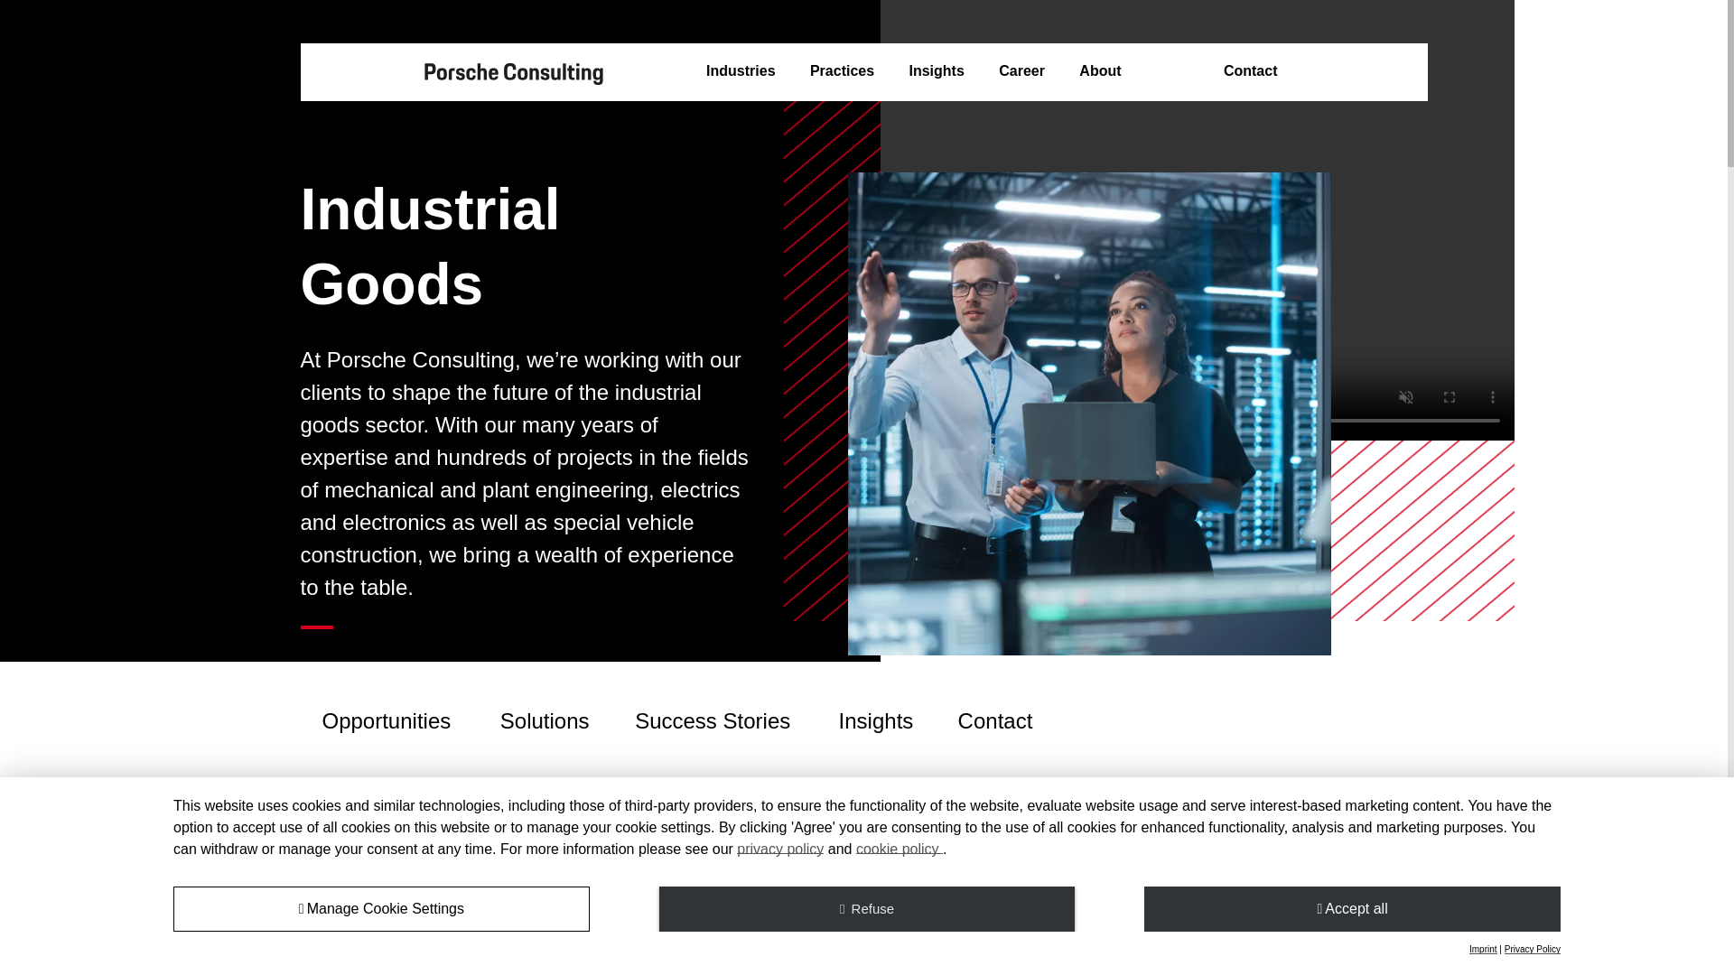 Image resolution: width=1734 pixels, height=975 pixels. I want to click on About, so click(1099, 71).